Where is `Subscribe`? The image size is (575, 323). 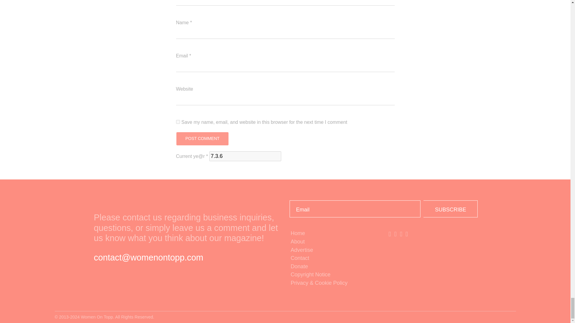 Subscribe is located at coordinates (450, 209).